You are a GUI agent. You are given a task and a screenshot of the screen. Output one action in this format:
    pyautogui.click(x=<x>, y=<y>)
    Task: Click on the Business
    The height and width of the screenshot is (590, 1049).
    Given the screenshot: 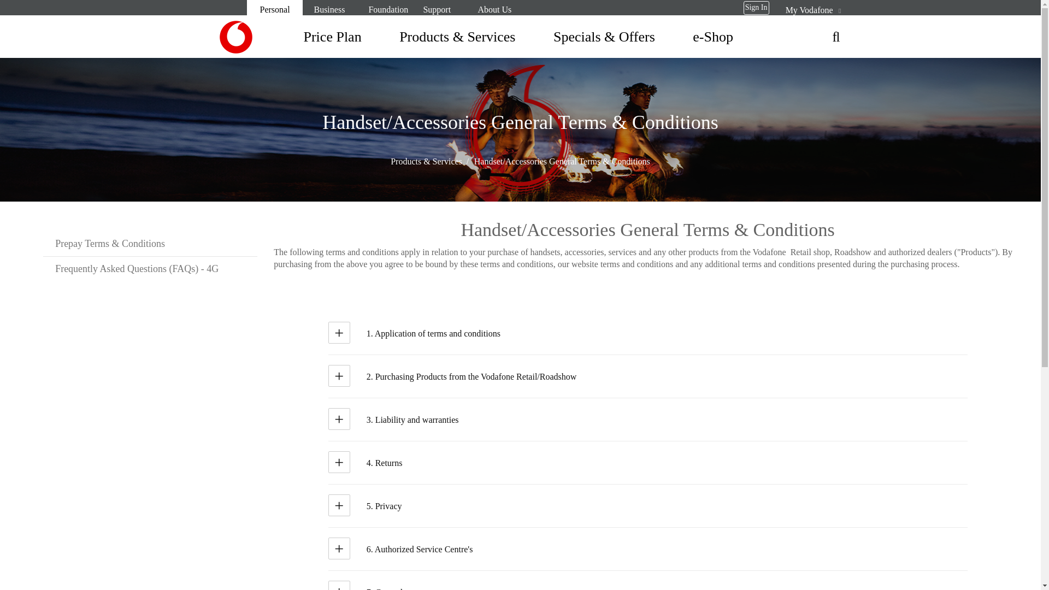 What is the action you would take?
    pyautogui.click(x=329, y=10)
    